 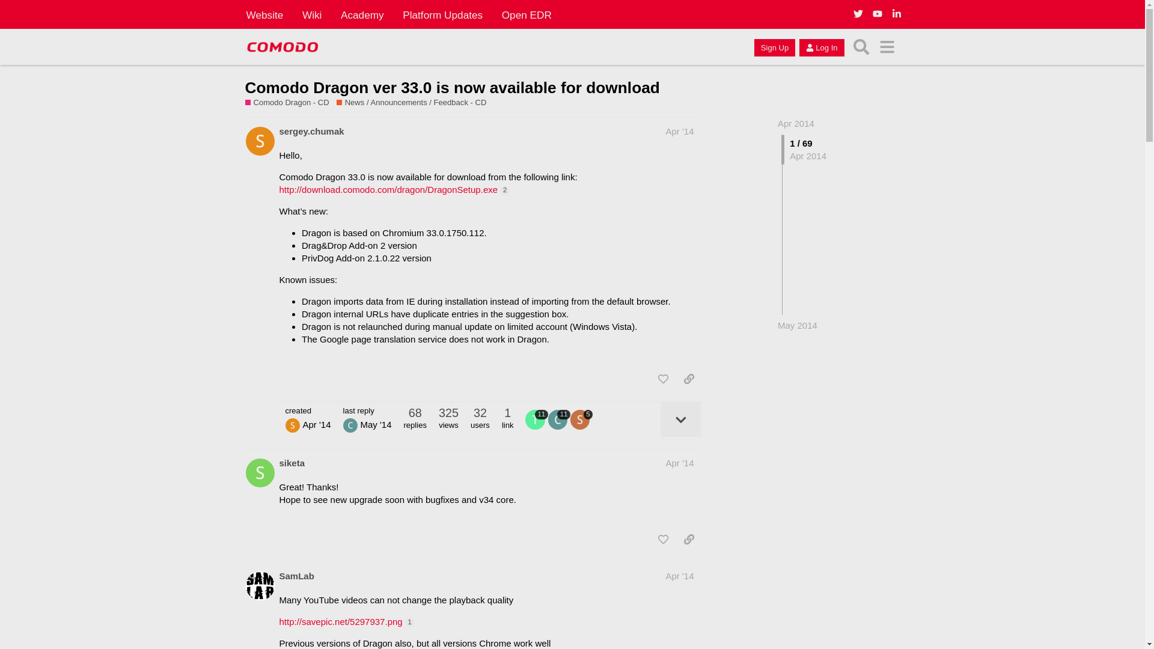 I want to click on May 2014, so click(x=797, y=325).